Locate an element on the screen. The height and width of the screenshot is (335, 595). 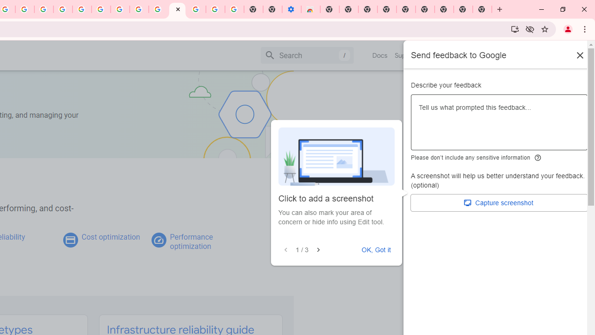
Ad Settings is located at coordinates (63, 9).